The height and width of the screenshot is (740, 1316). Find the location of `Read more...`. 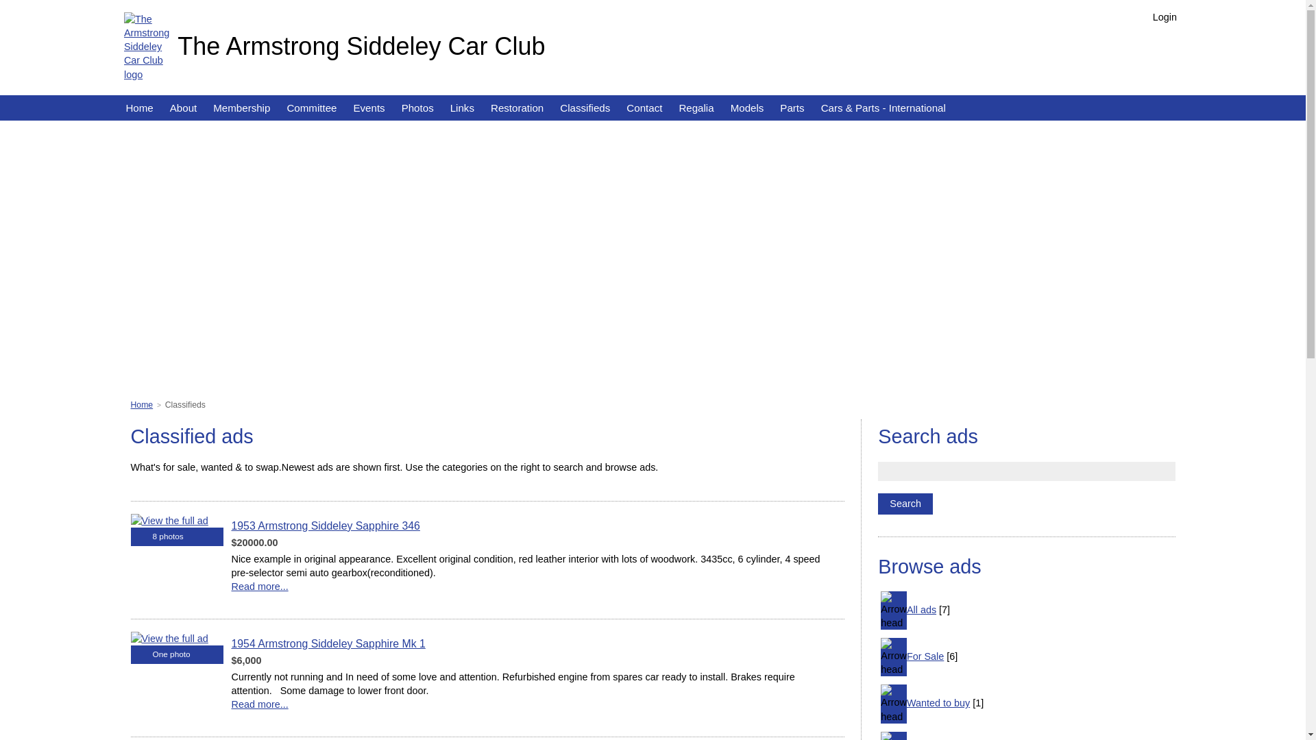

Read more... is located at coordinates (330, 711).